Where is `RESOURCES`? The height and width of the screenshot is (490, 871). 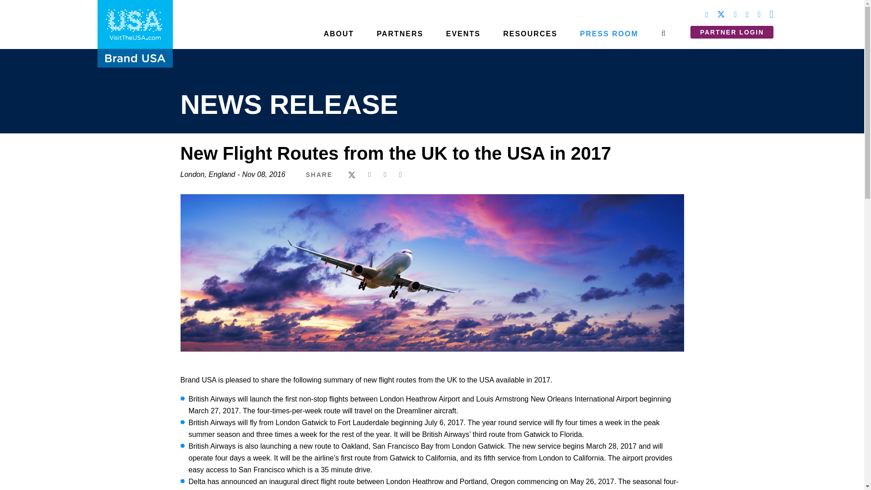 RESOURCES is located at coordinates (530, 37).